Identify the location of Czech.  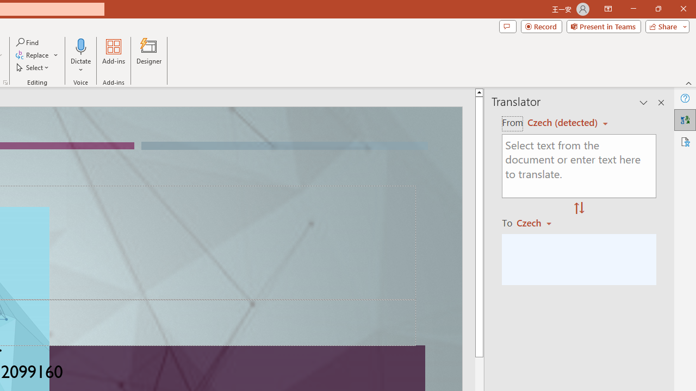
(539, 223).